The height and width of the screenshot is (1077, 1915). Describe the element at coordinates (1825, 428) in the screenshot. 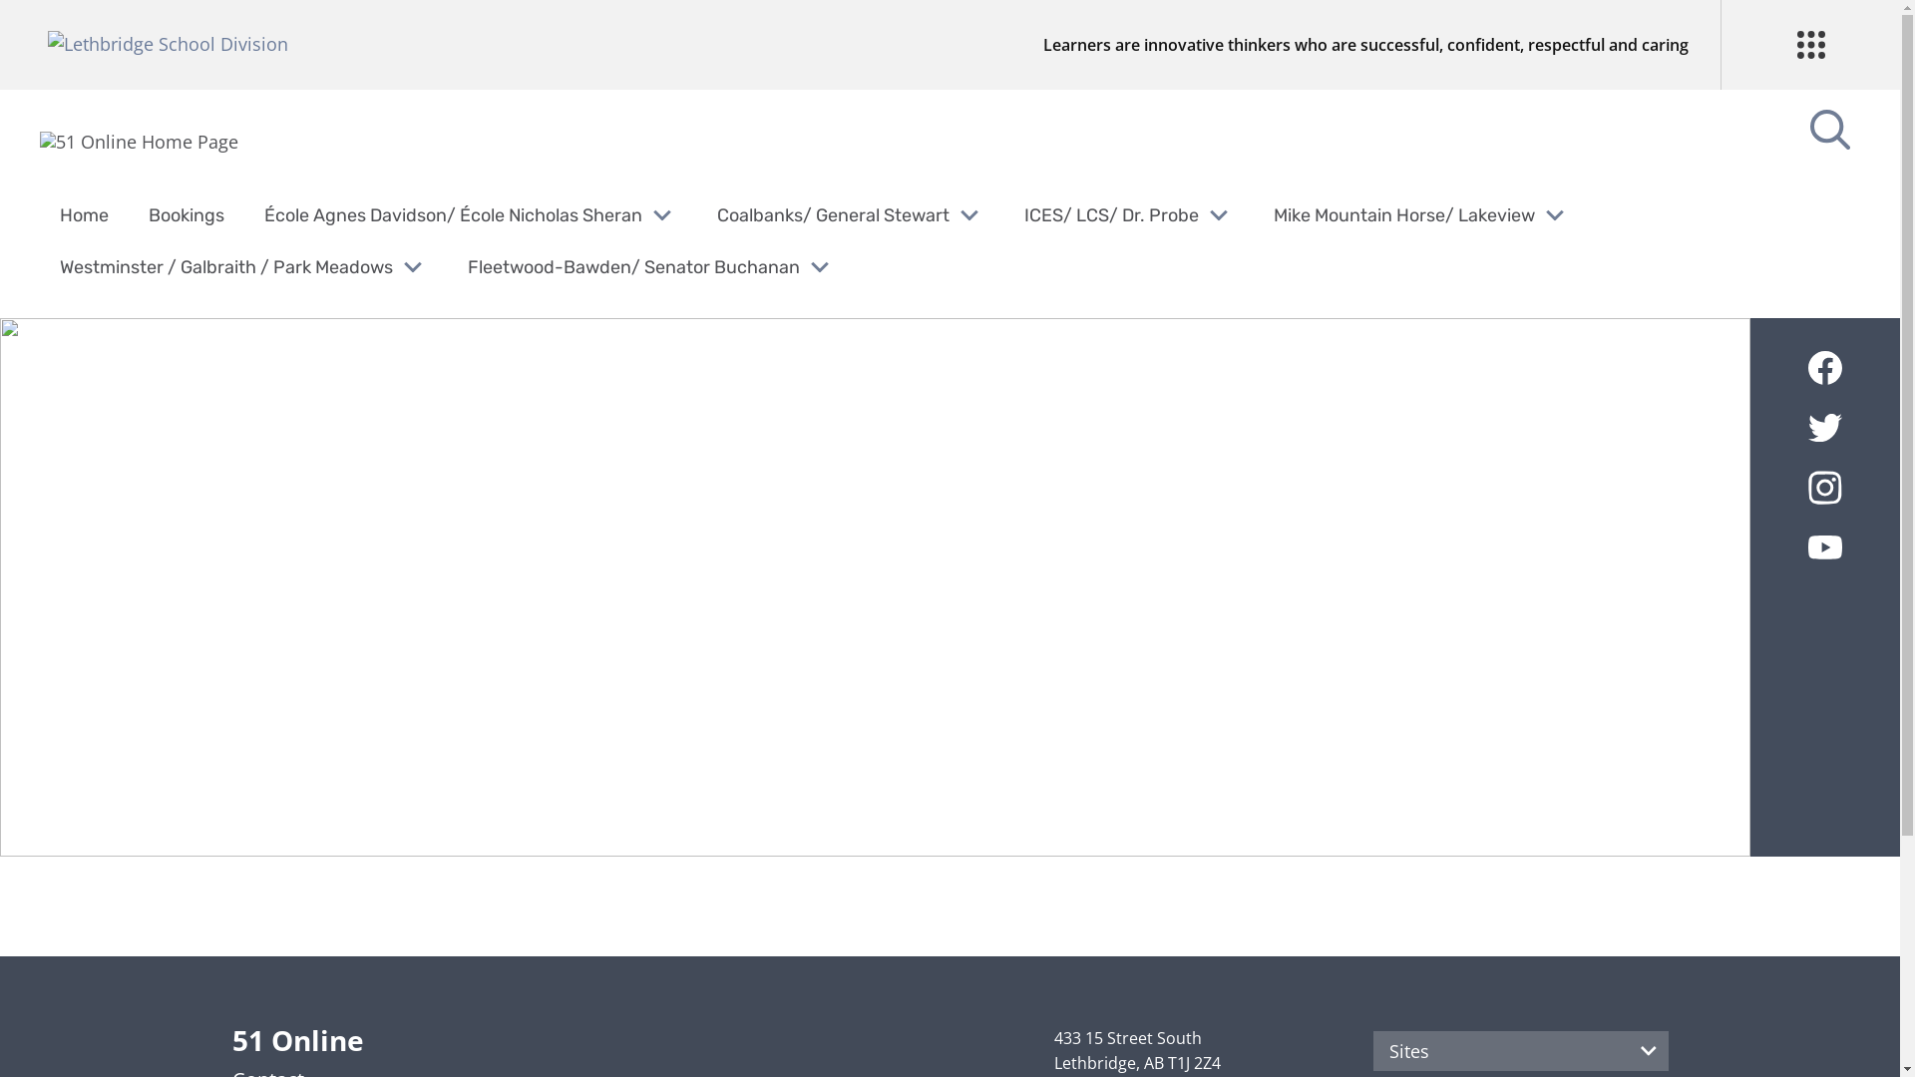

I see `51 Online's Twitter` at that location.